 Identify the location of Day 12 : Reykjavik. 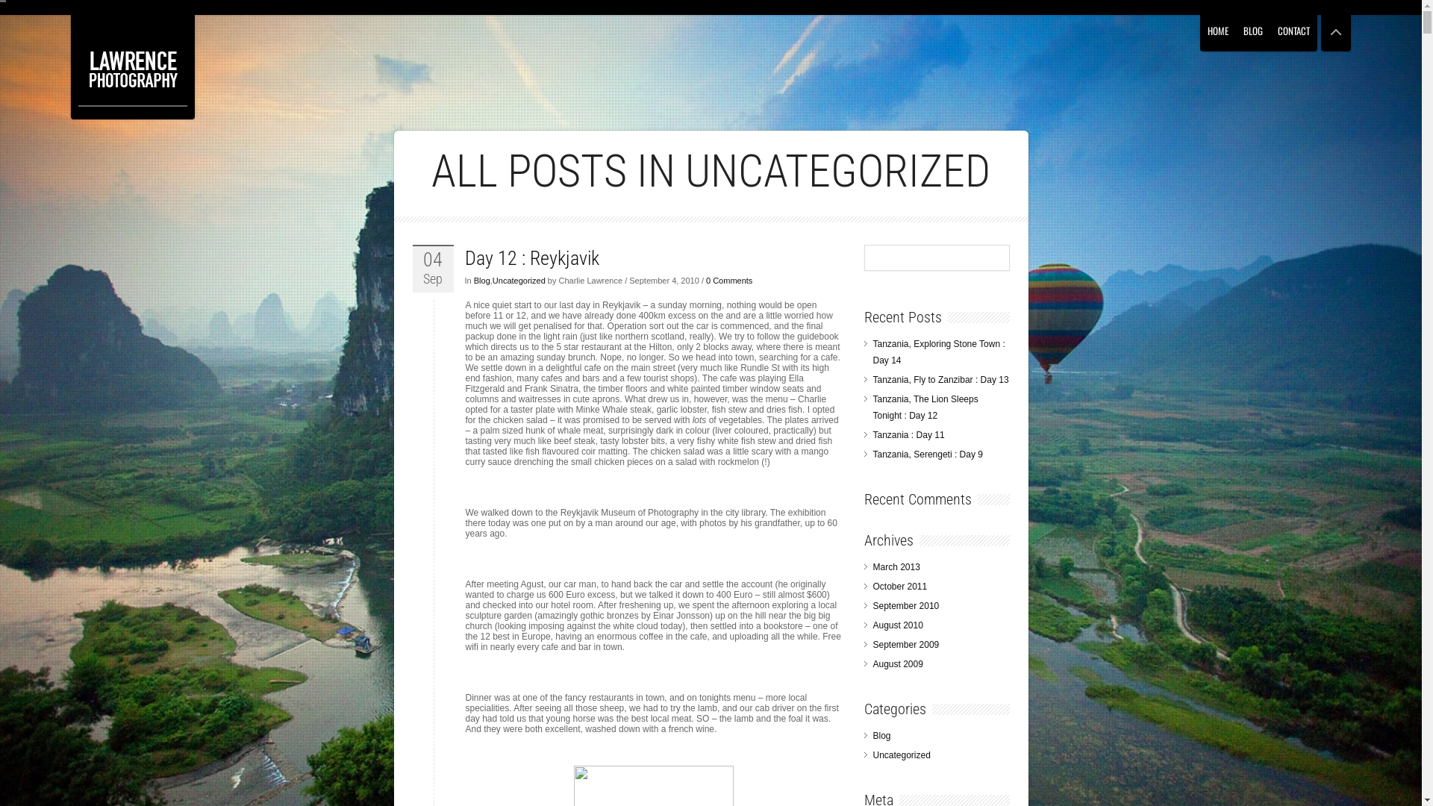
(531, 258).